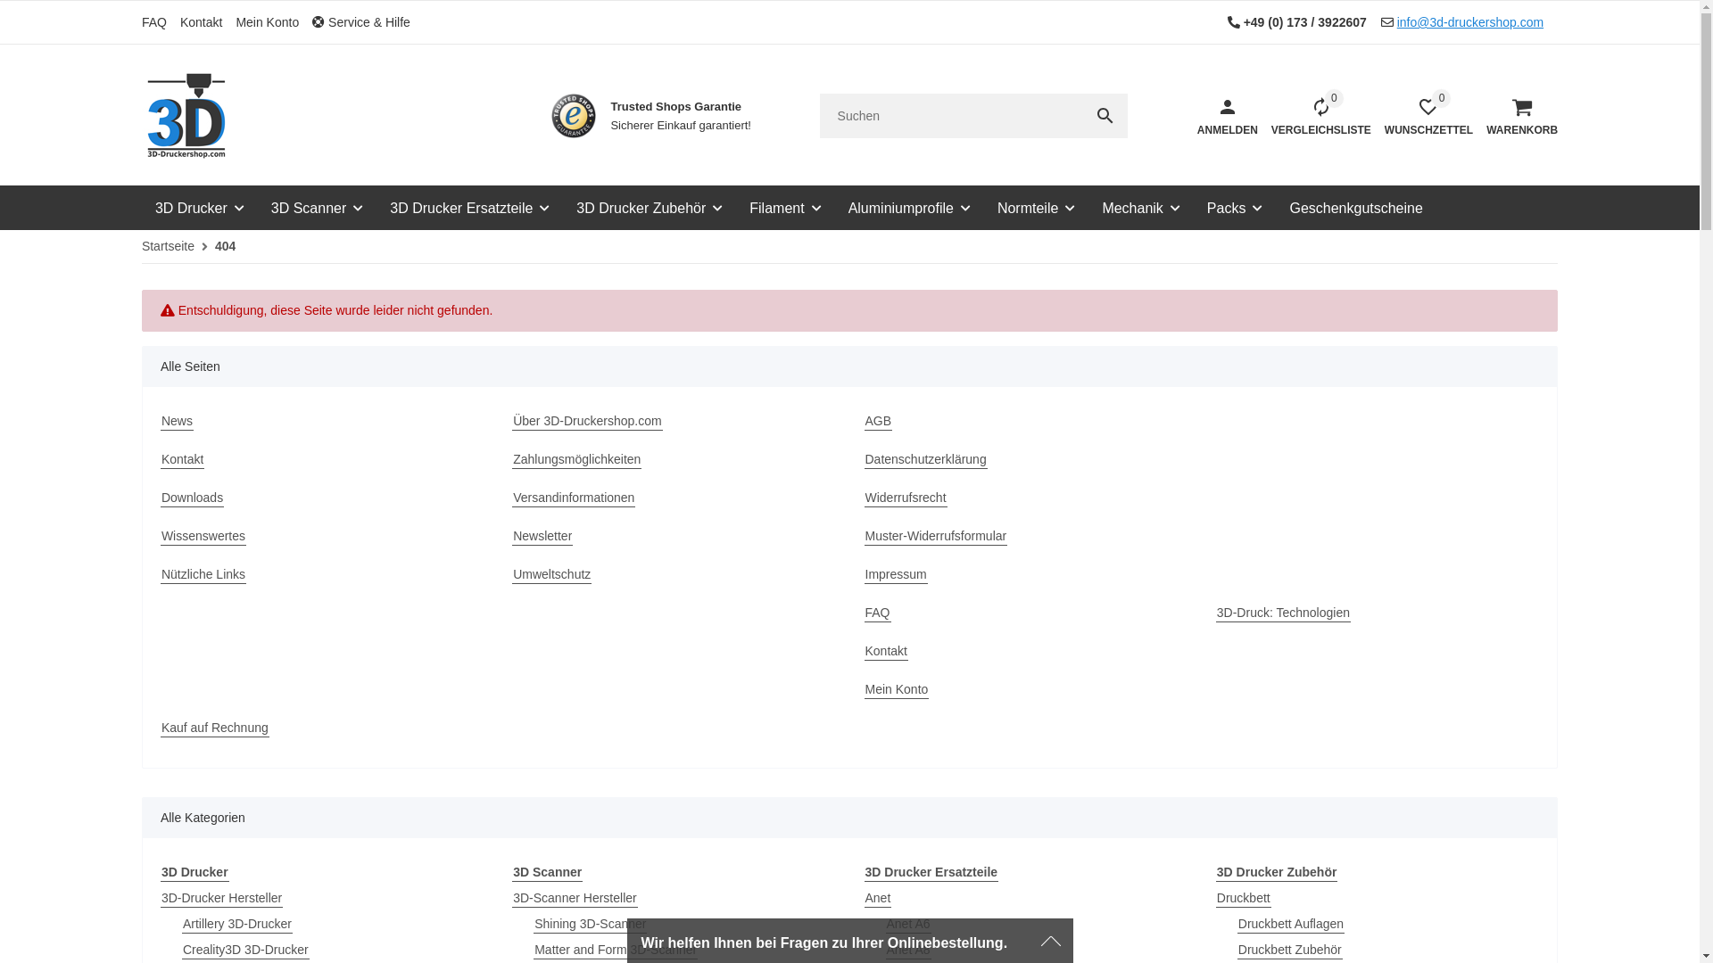 The height and width of the screenshot is (963, 1713). Describe the element at coordinates (931, 872) in the screenshot. I see `3D Drucker Ersatzteile` at that location.